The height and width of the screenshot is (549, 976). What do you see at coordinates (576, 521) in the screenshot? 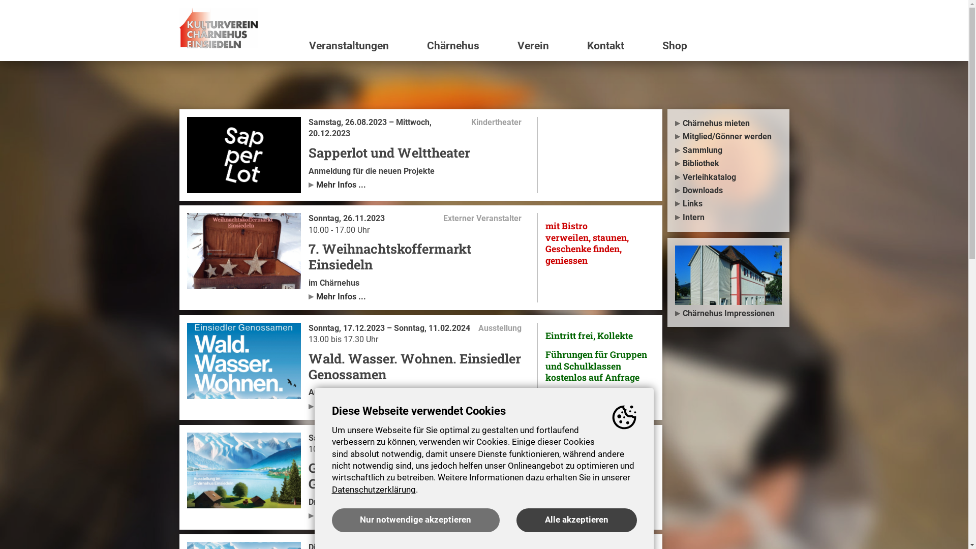
I see `Alle akzeptieren` at bounding box center [576, 521].